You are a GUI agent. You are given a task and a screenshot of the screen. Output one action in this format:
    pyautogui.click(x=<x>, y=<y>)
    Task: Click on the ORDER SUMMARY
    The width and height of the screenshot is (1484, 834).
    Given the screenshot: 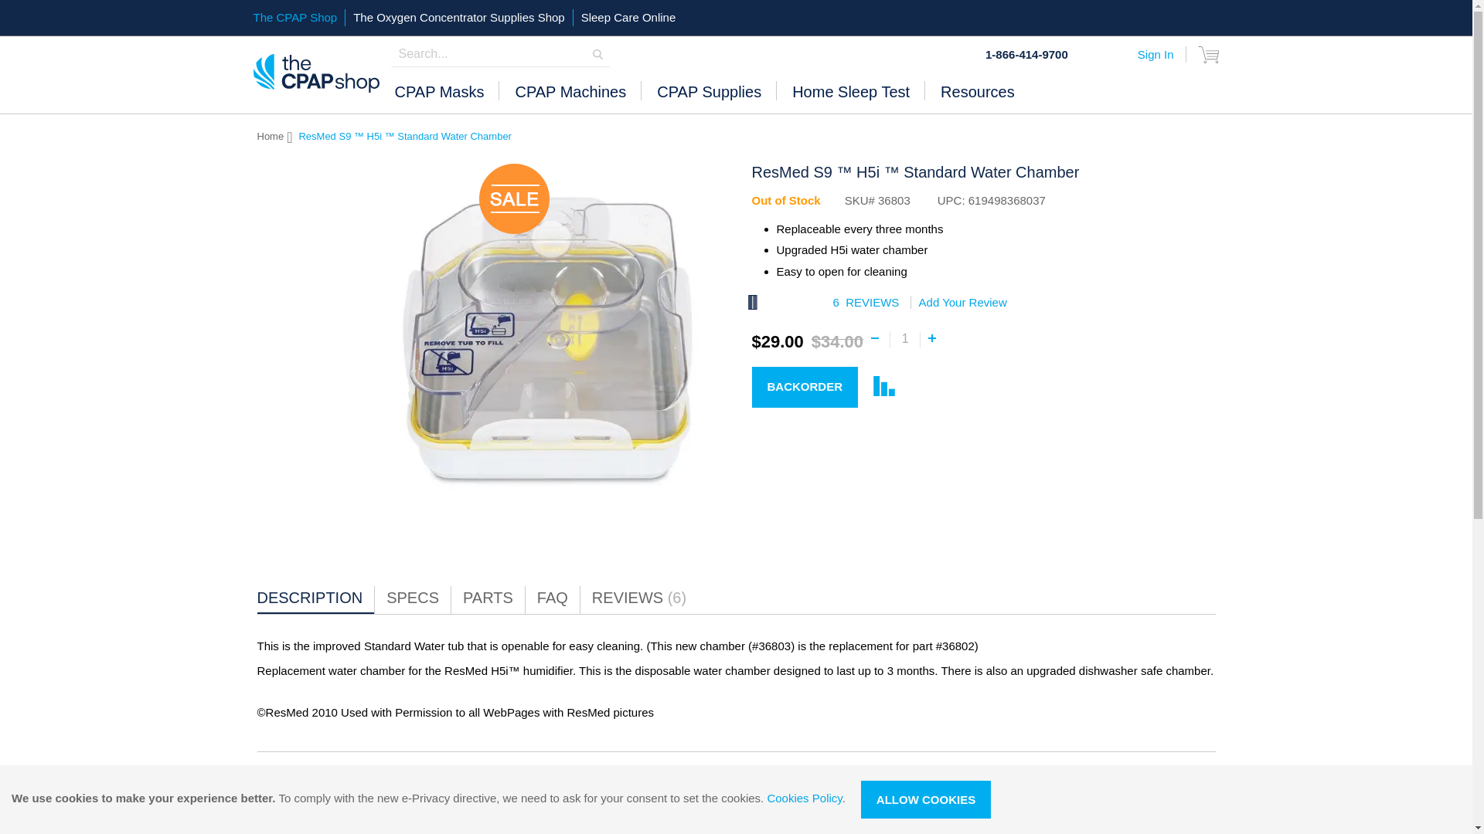 What is the action you would take?
    pyautogui.click(x=1209, y=54)
    